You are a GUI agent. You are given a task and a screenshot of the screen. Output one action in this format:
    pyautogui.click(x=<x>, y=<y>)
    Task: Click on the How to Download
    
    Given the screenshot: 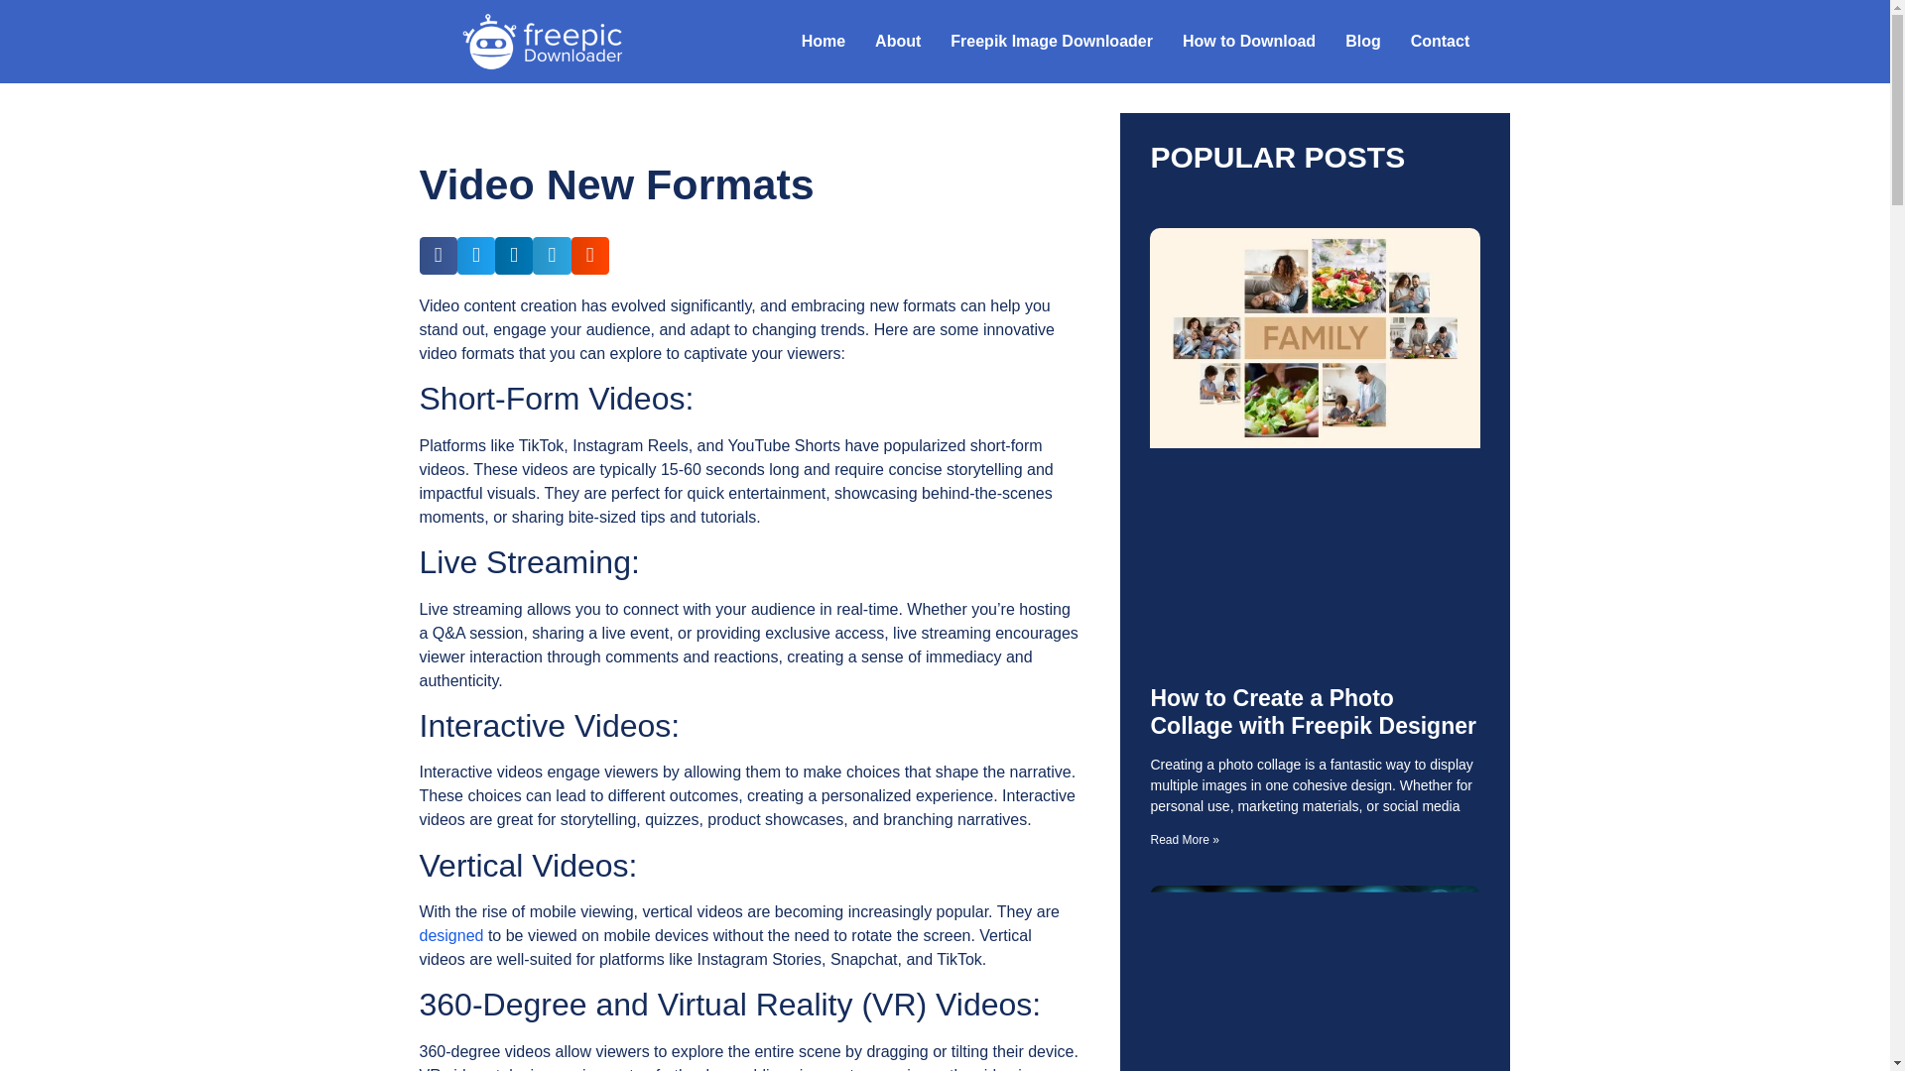 What is the action you would take?
    pyautogui.click(x=1248, y=42)
    